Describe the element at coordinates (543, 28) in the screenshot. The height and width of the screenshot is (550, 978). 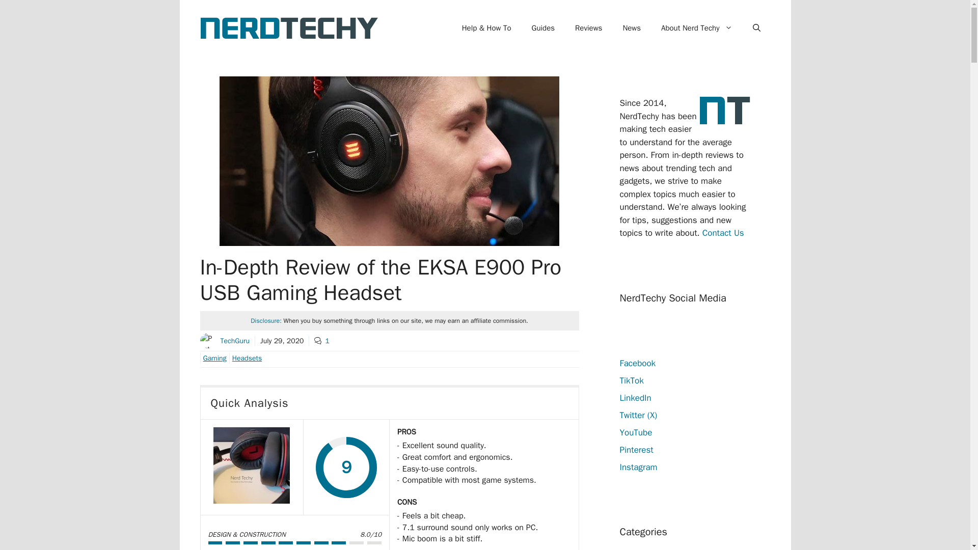
I see `Guides` at that location.